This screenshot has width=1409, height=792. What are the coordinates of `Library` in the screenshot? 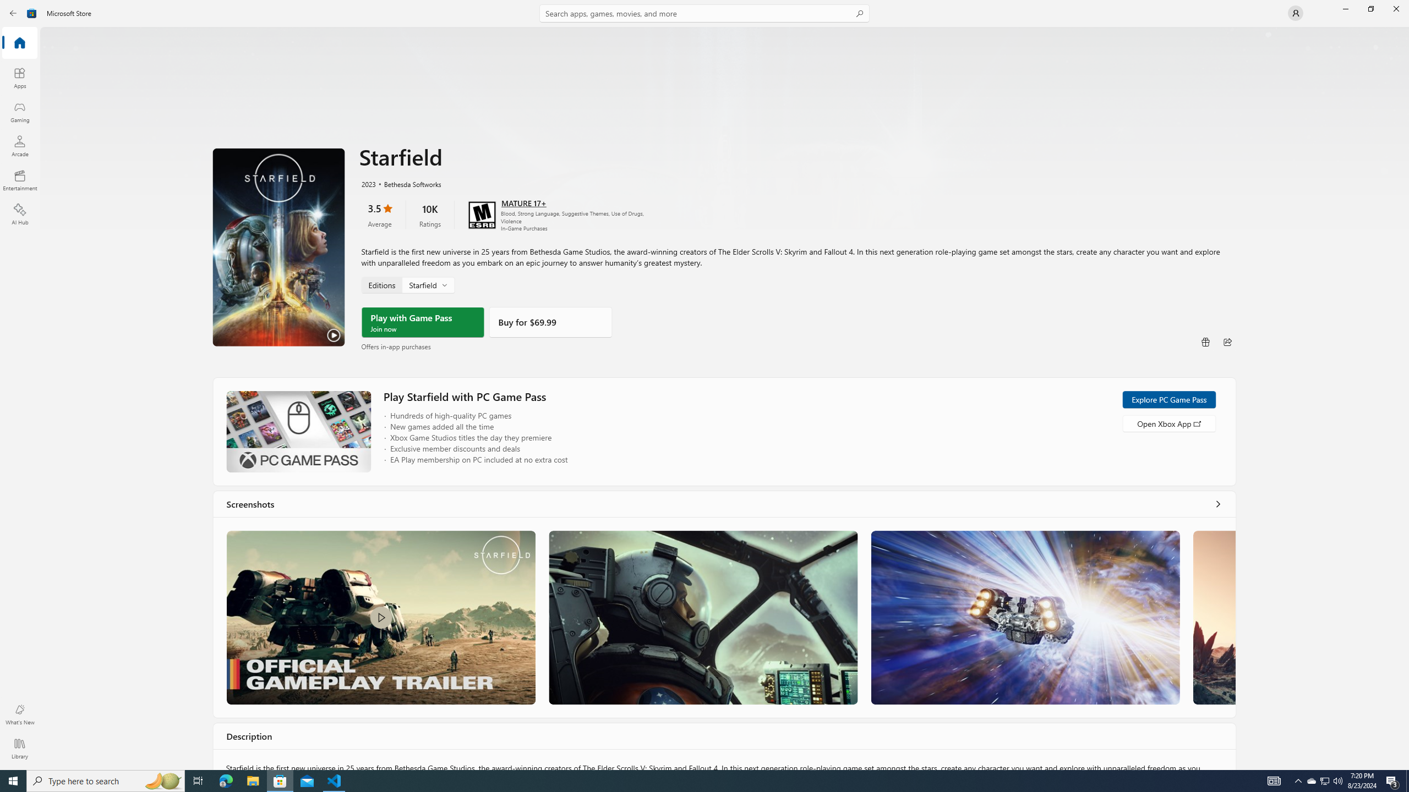 It's located at (20, 749).